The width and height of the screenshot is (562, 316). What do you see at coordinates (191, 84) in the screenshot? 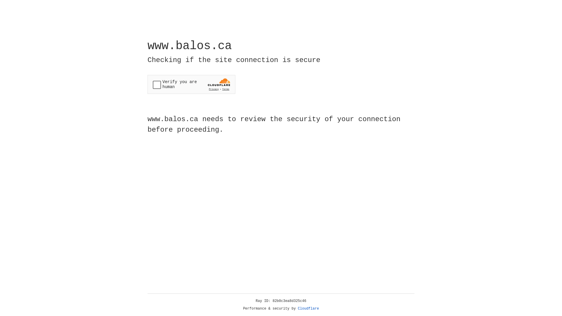
I see `Widget containing a Cloudflare security challenge` at bounding box center [191, 84].